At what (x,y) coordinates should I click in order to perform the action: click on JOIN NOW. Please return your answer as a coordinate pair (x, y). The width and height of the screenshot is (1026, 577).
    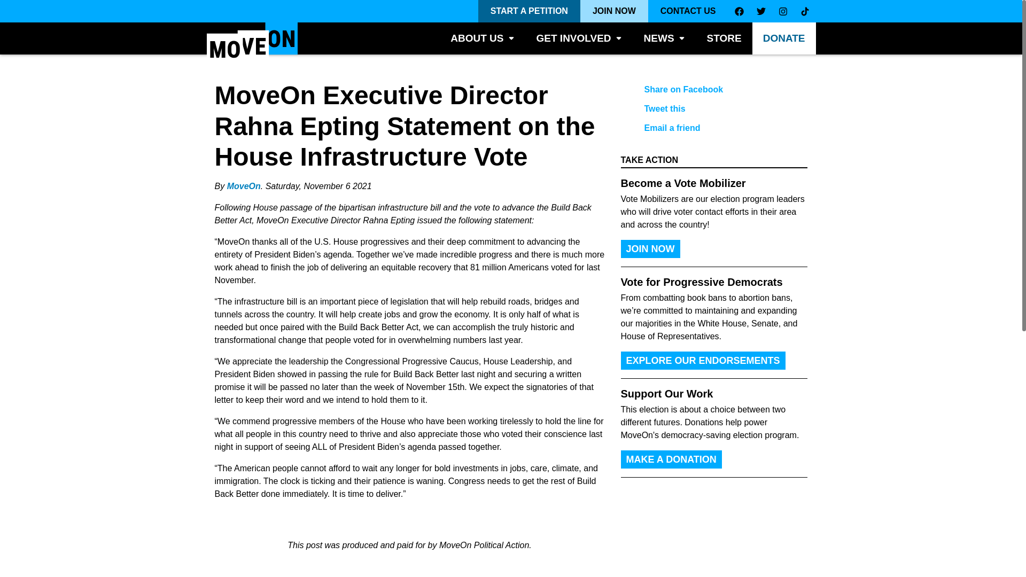
    Looking at the image, I should click on (615, 11).